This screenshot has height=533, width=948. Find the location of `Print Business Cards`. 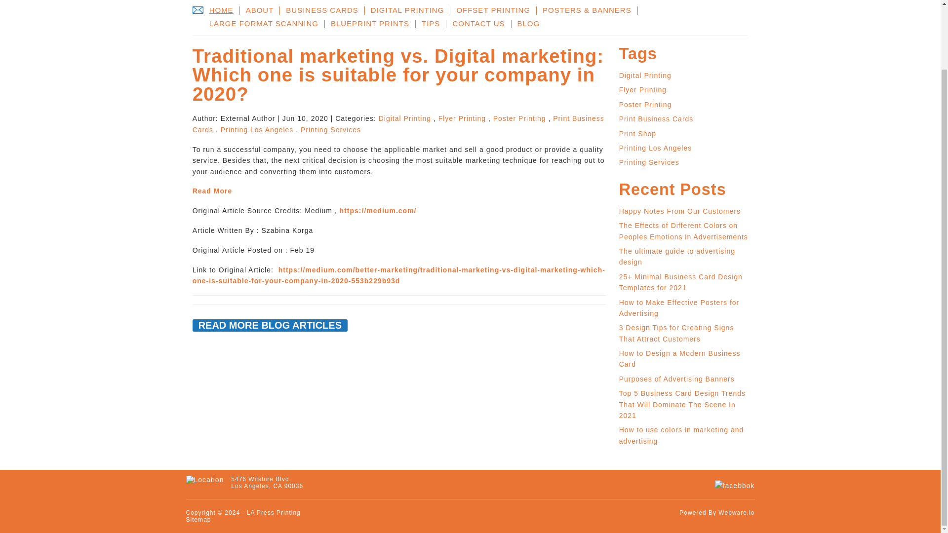

Print Business Cards is located at coordinates (398, 124).